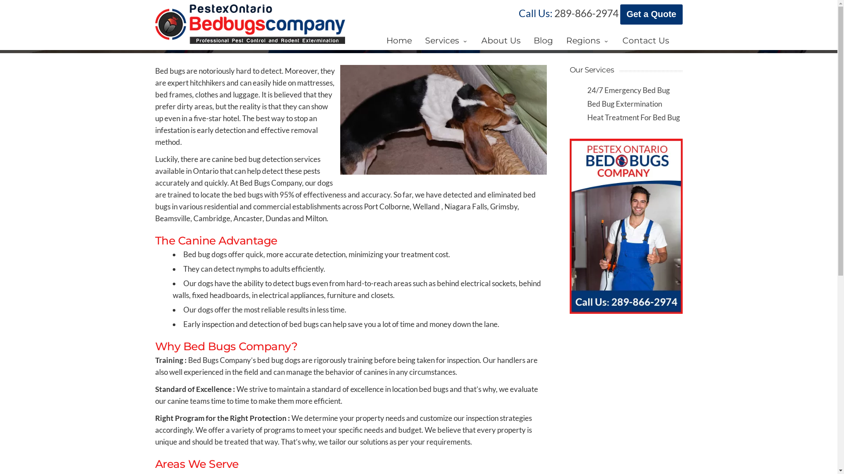 The image size is (844, 474). What do you see at coordinates (587, 35) in the screenshot?
I see `Regions` at bounding box center [587, 35].